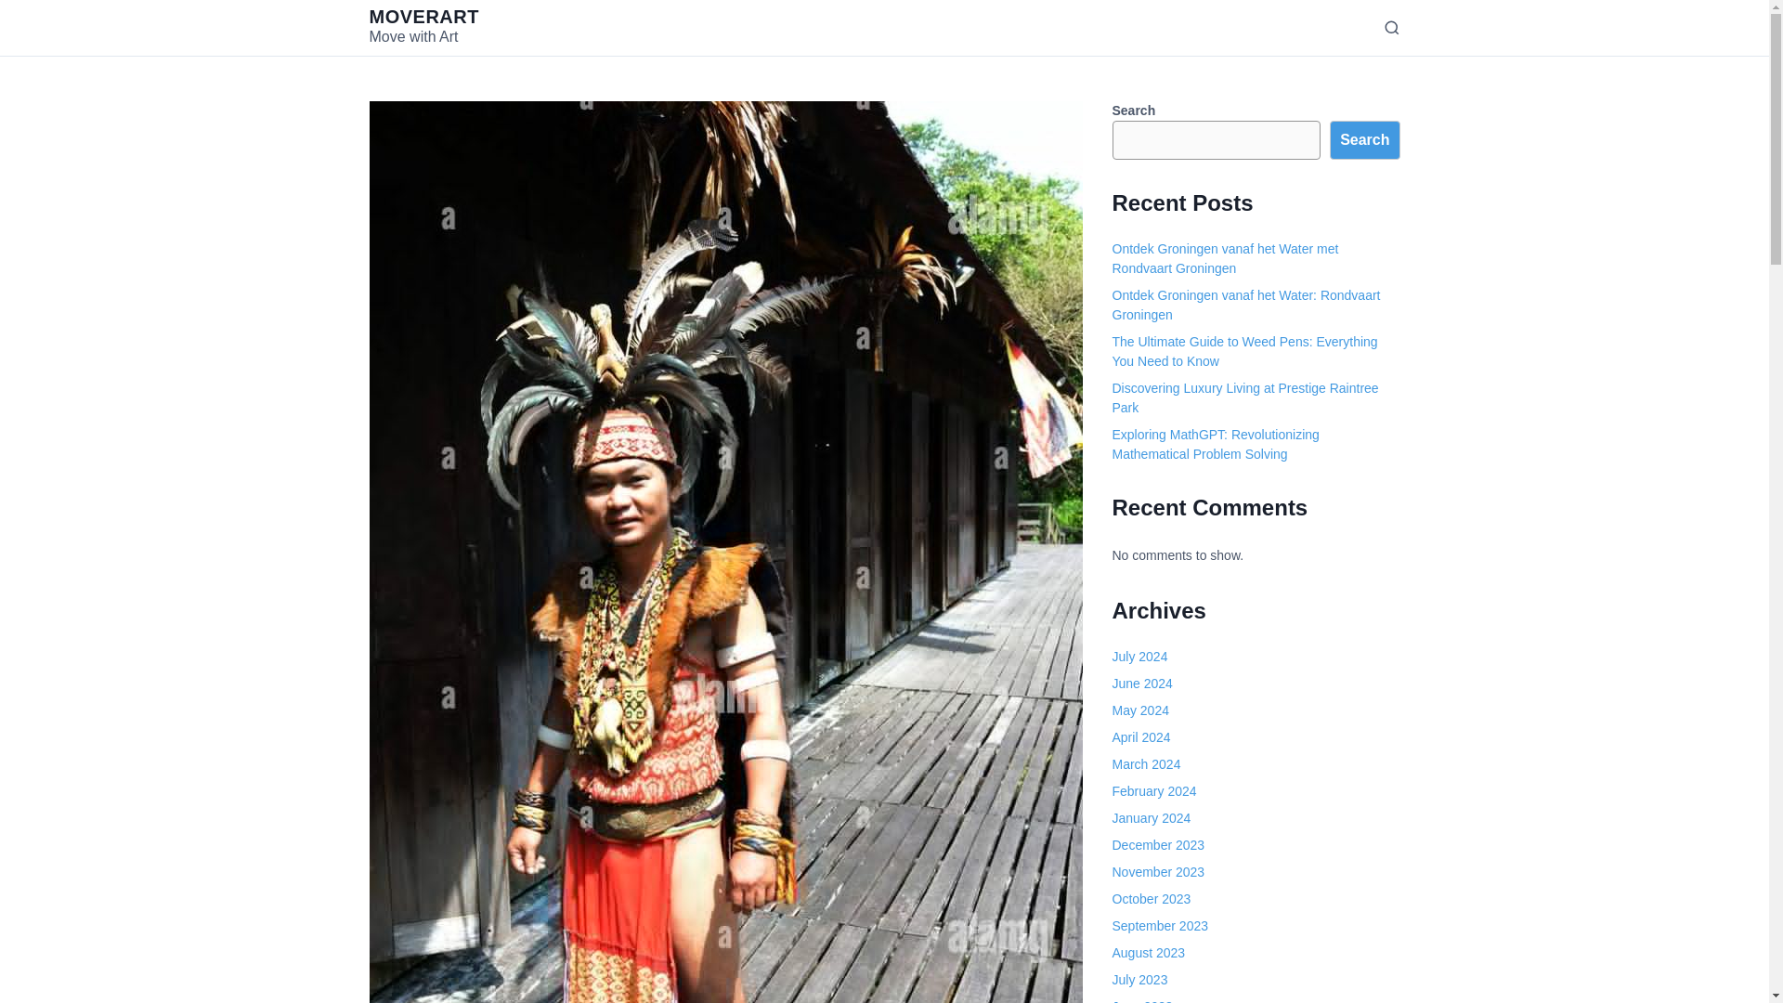 The width and height of the screenshot is (1783, 1003). I want to click on June 2024, so click(1142, 684).